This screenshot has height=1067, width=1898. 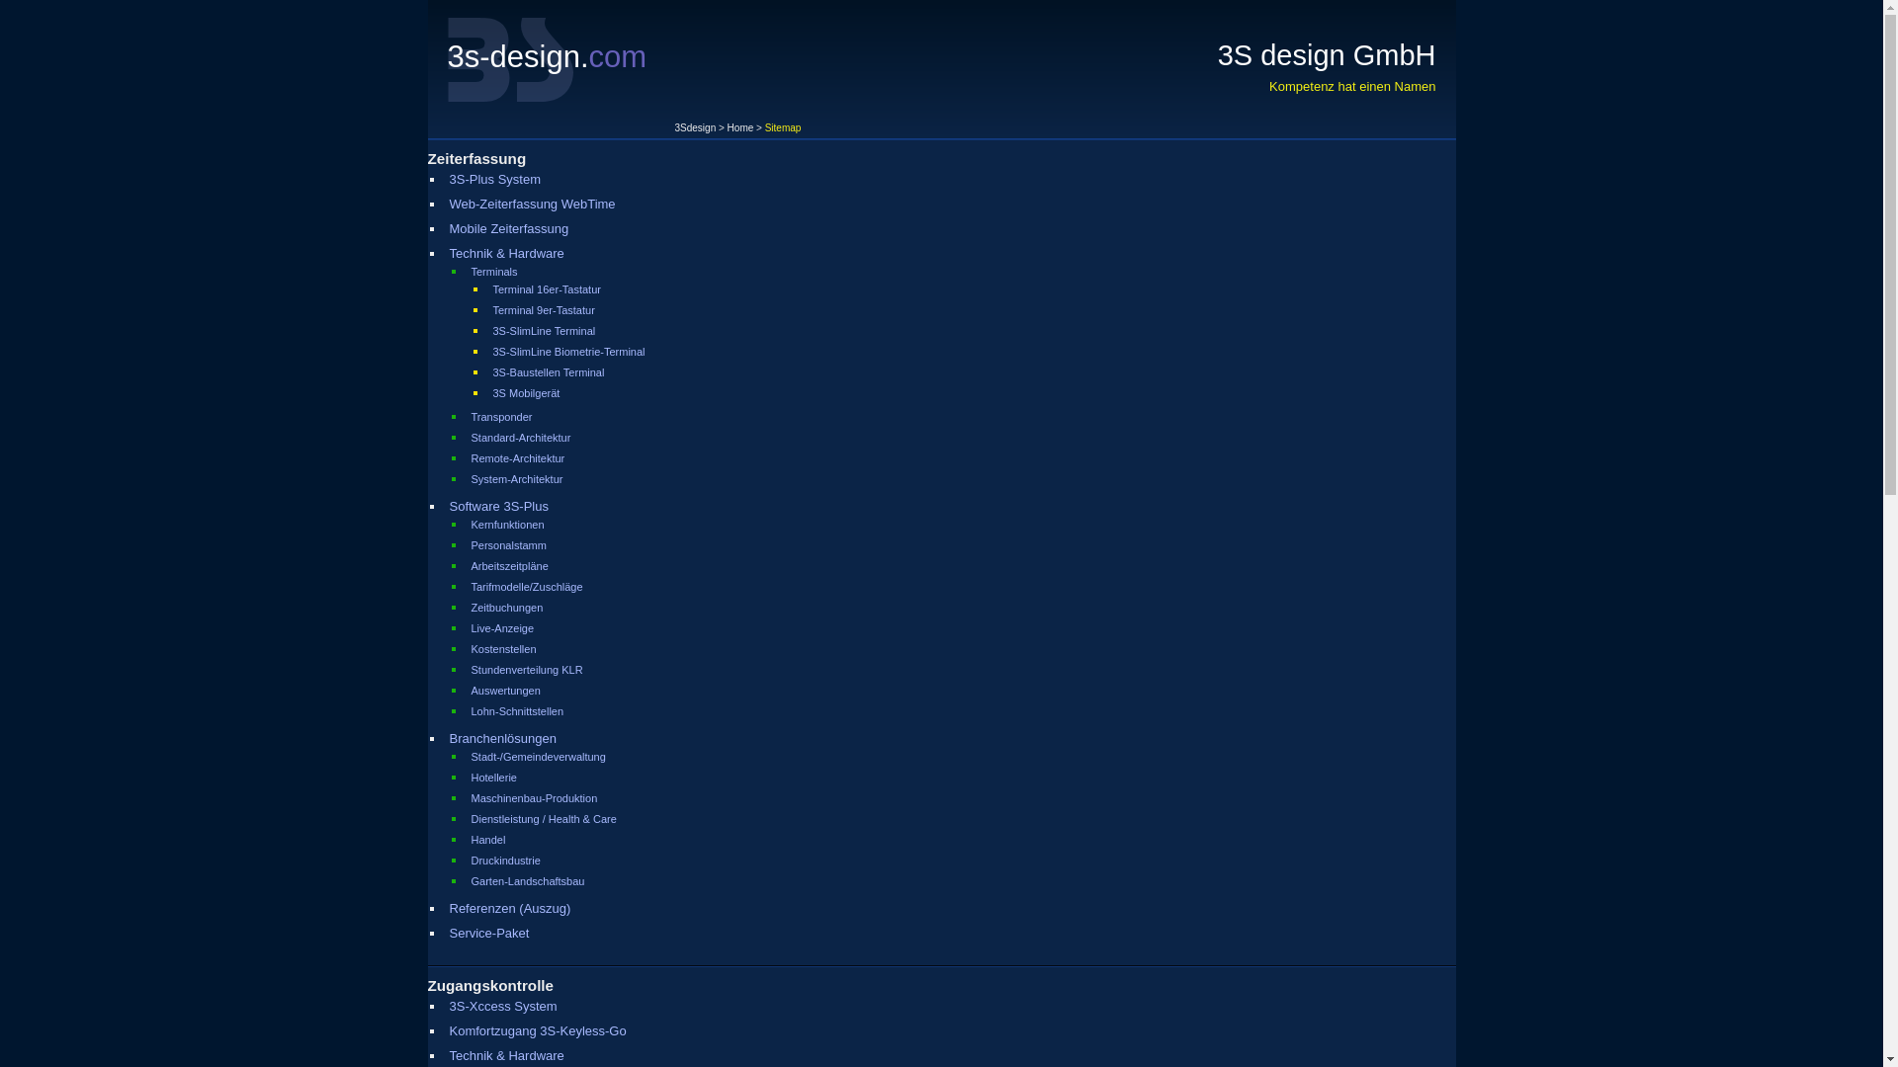 I want to click on Terminals, so click(x=494, y=272).